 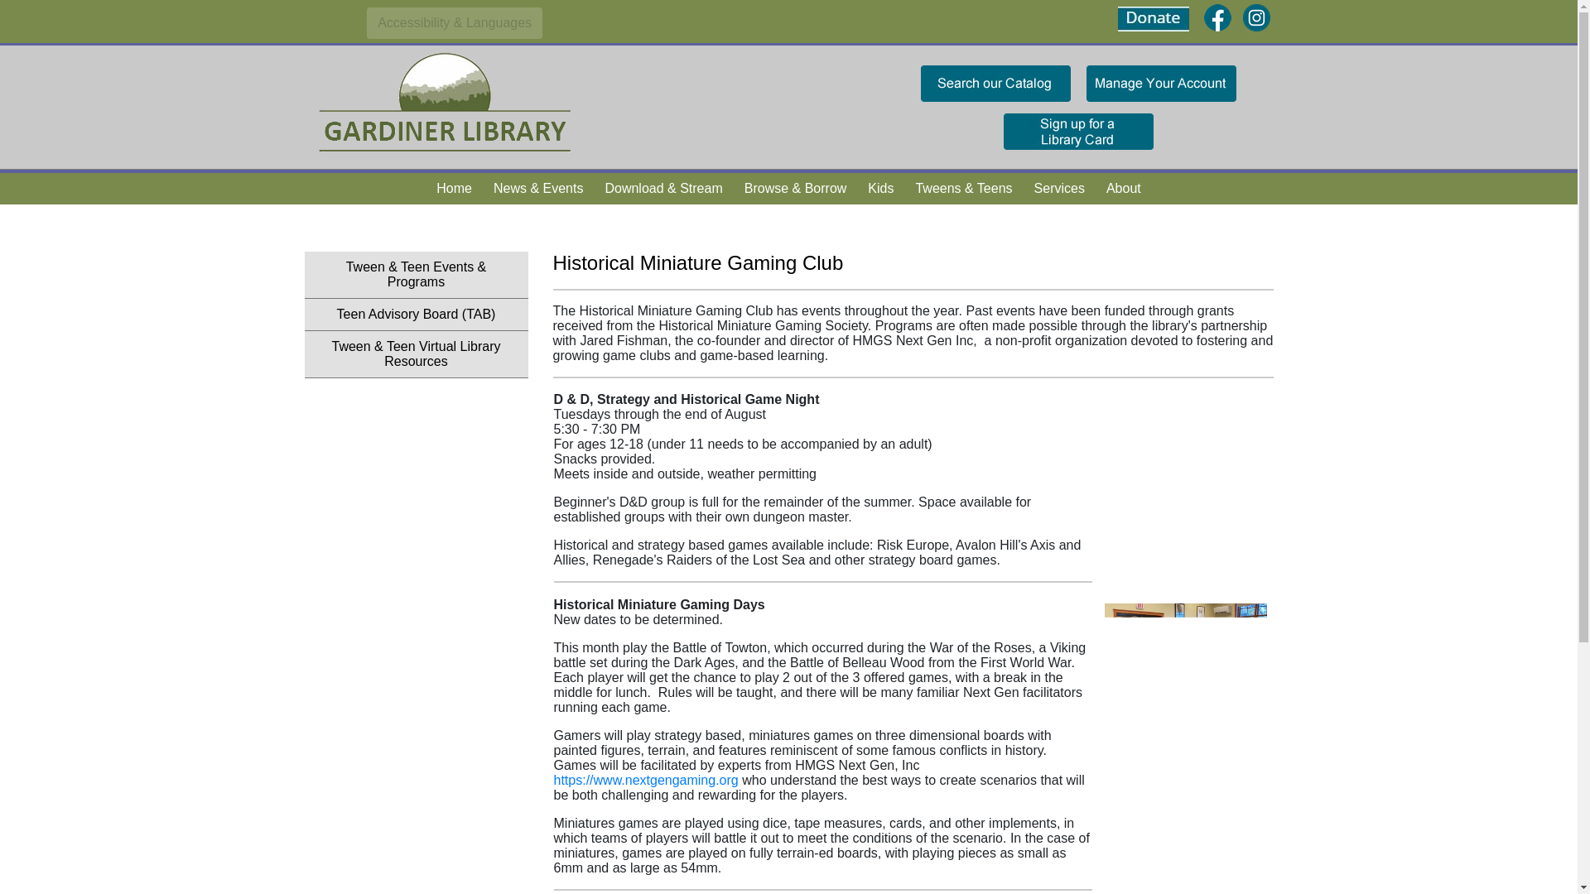 What do you see at coordinates (880, 189) in the screenshot?
I see `Kids` at bounding box center [880, 189].